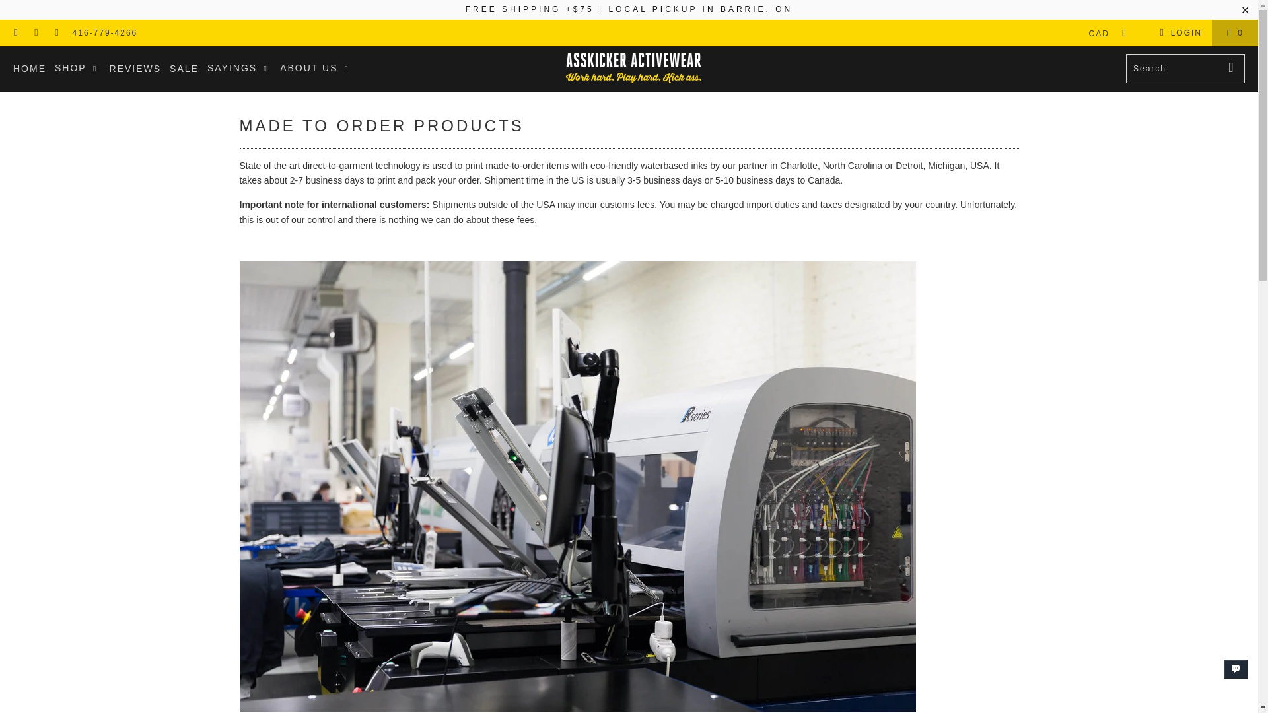 This screenshot has height=713, width=1268. Describe the element at coordinates (16, 33) in the screenshot. I see `Asskicker Activewear on Facebook` at that location.